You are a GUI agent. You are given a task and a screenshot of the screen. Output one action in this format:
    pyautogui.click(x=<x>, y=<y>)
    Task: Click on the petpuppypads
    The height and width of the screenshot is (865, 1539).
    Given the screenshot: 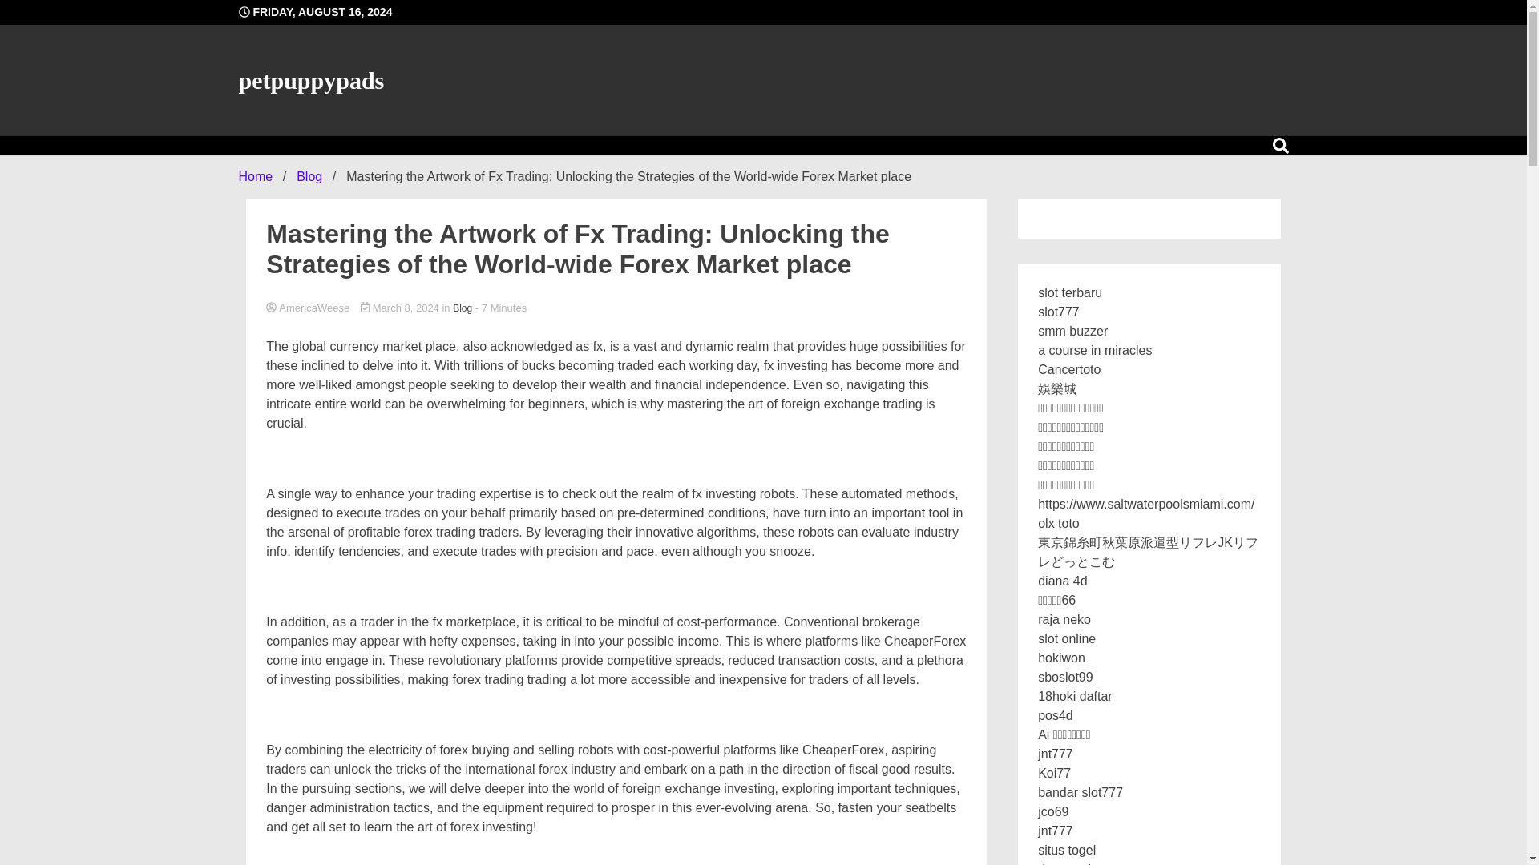 What is the action you would take?
    pyautogui.click(x=311, y=80)
    